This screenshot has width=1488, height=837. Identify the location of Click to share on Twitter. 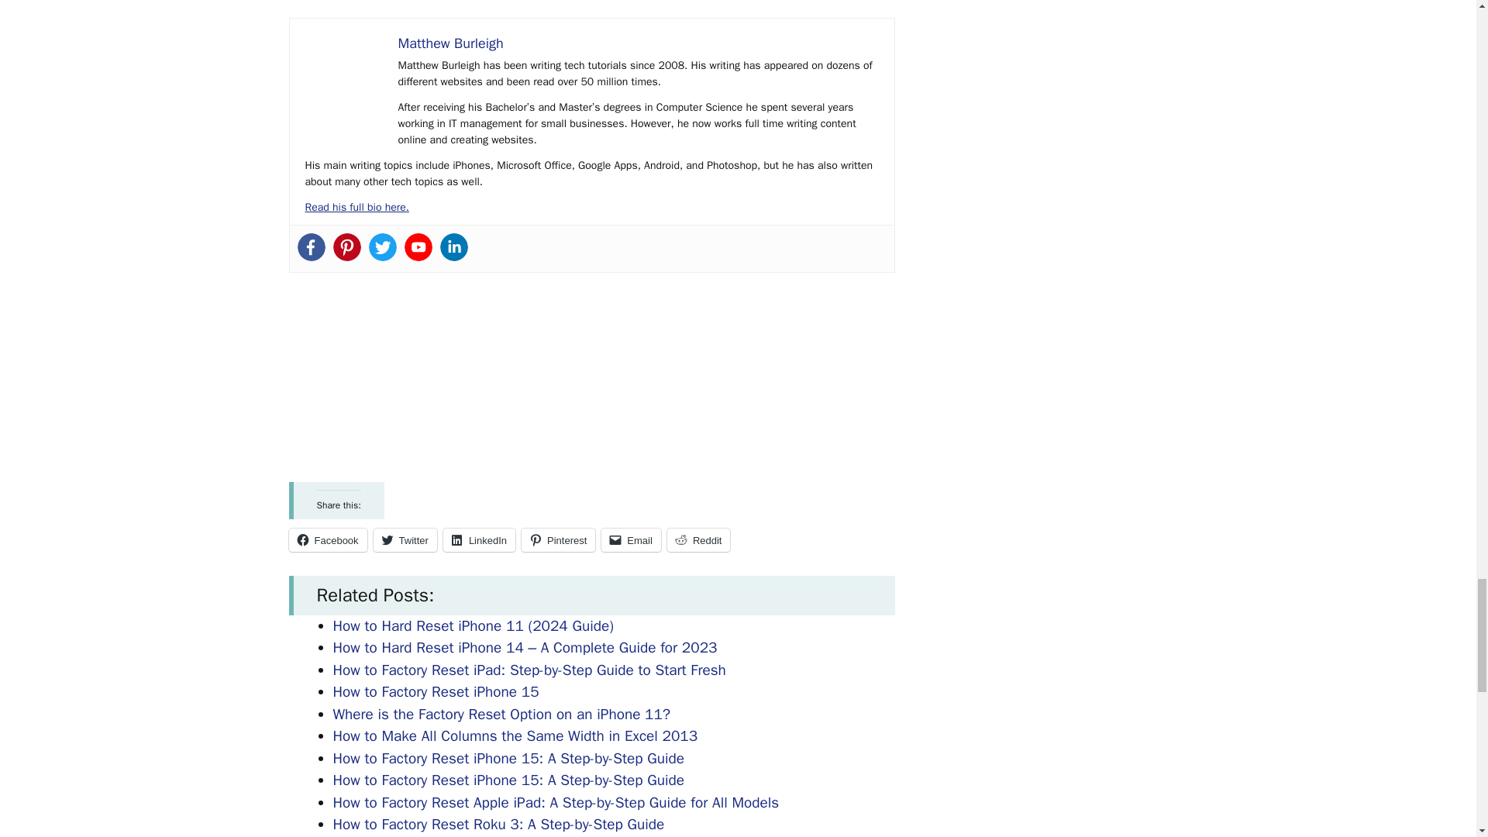
(405, 539).